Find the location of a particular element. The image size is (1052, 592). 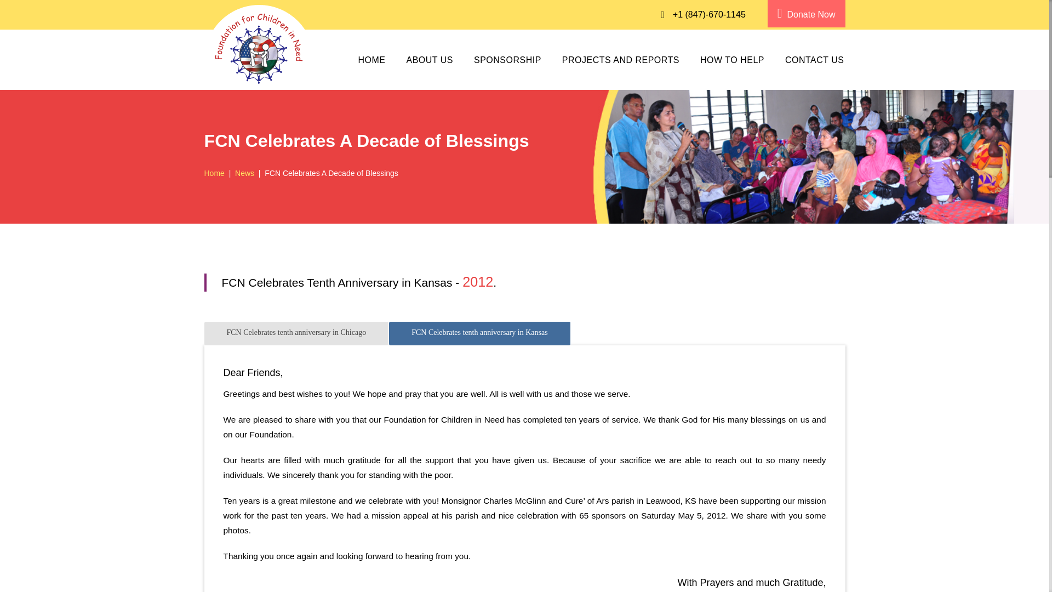

PROJECTS AND REPORTS is located at coordinates (620, 60).